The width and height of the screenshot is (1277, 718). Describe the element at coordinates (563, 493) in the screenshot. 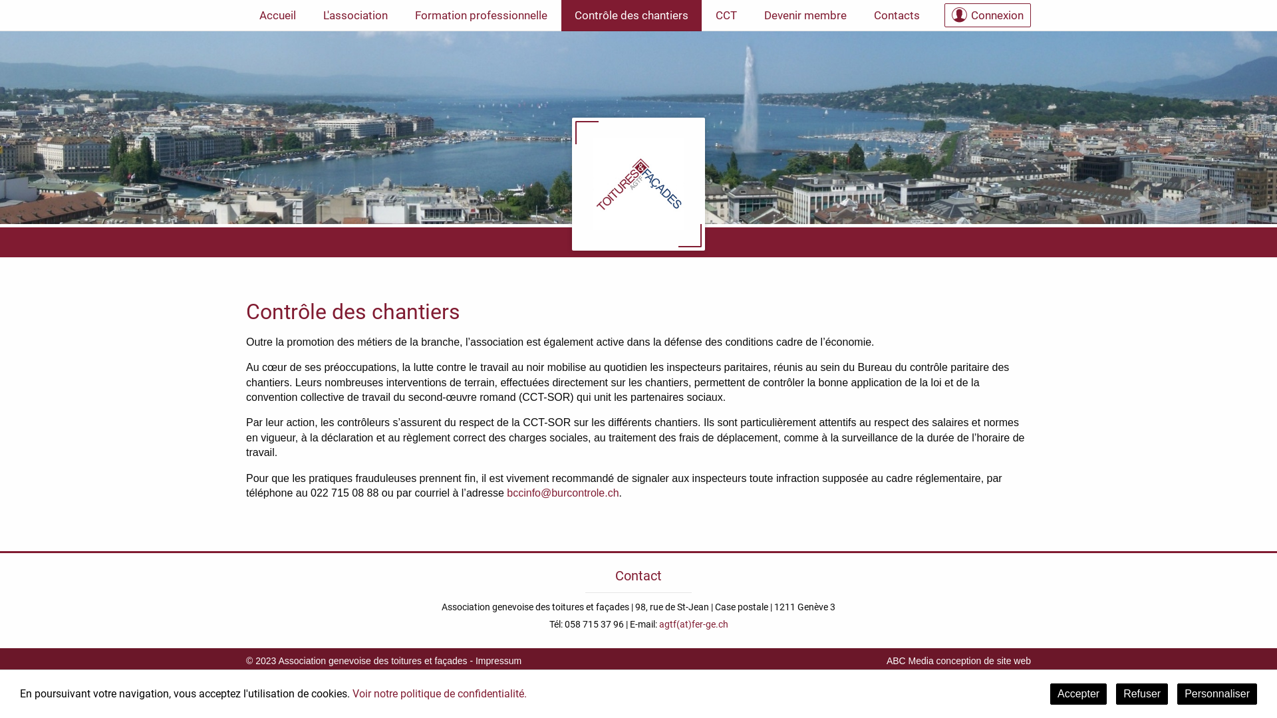

I see `bccinfo@burcontrole.ch` at that location.